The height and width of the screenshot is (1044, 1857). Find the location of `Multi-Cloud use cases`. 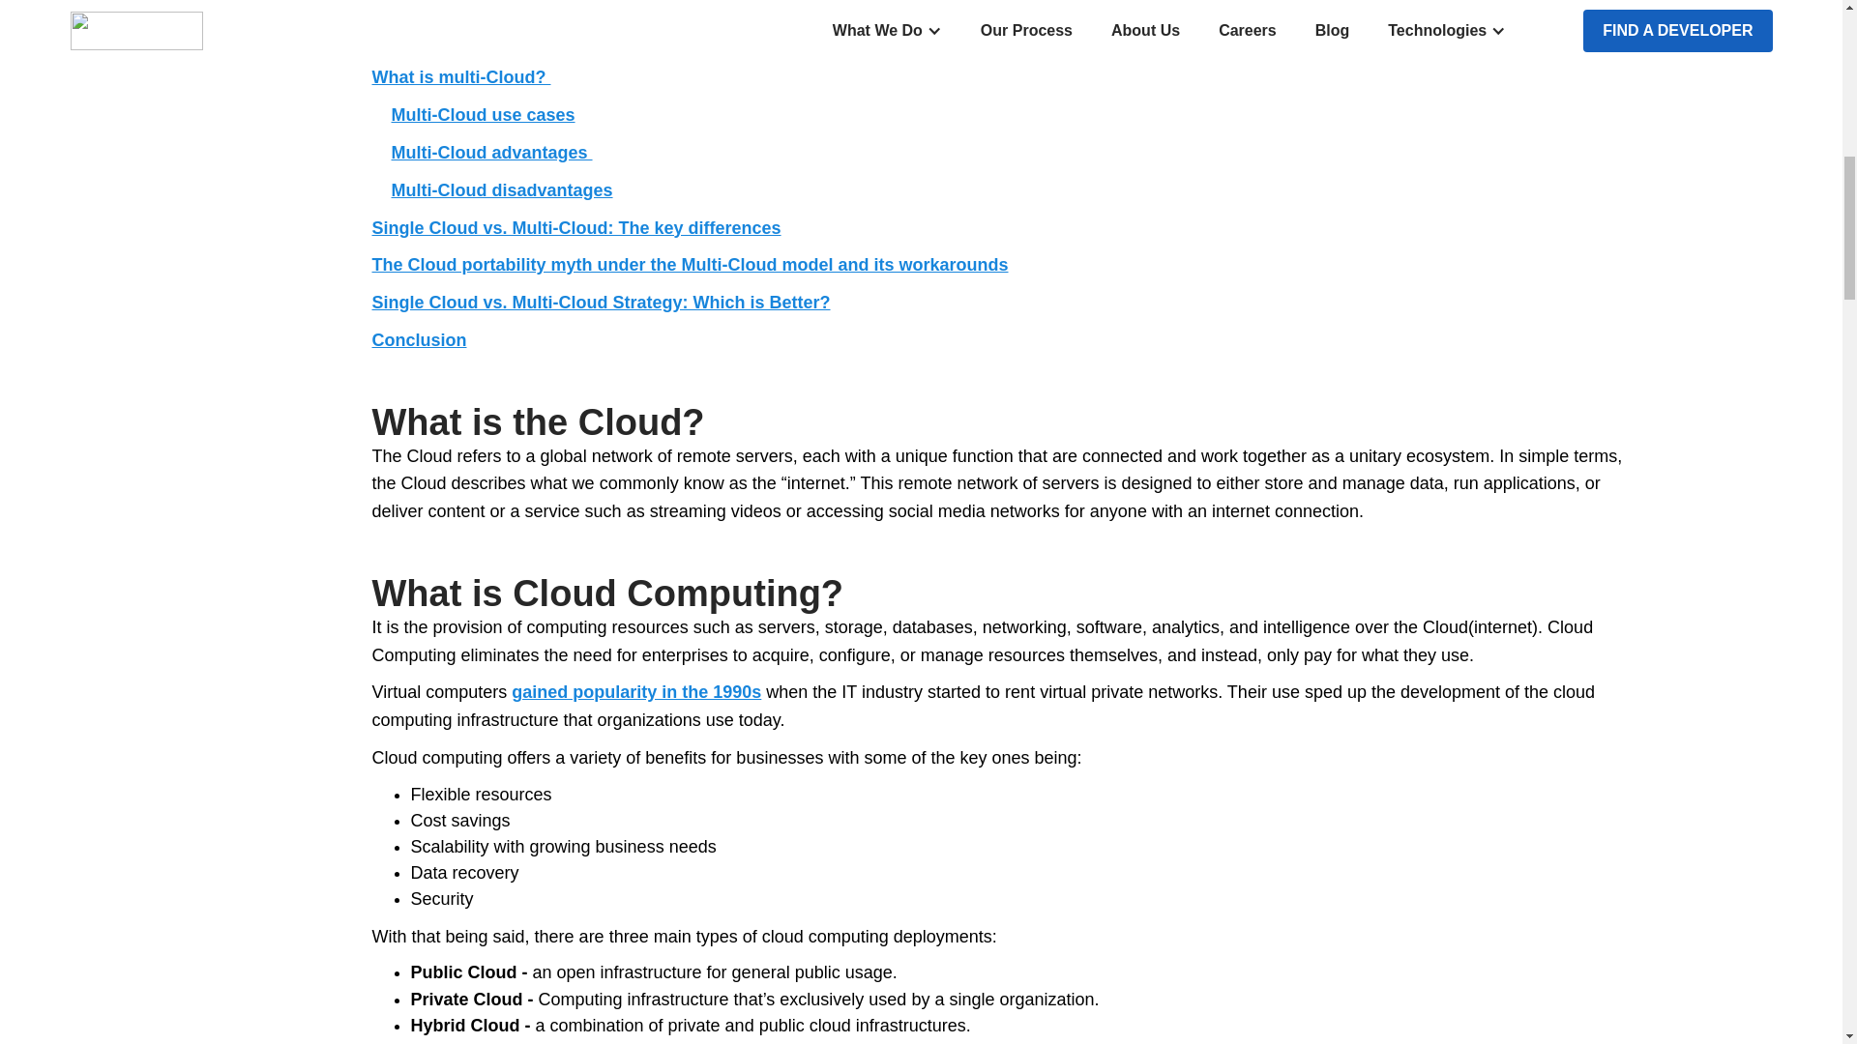

Multi-Cloud use cases is located at coordinates (484, 114).